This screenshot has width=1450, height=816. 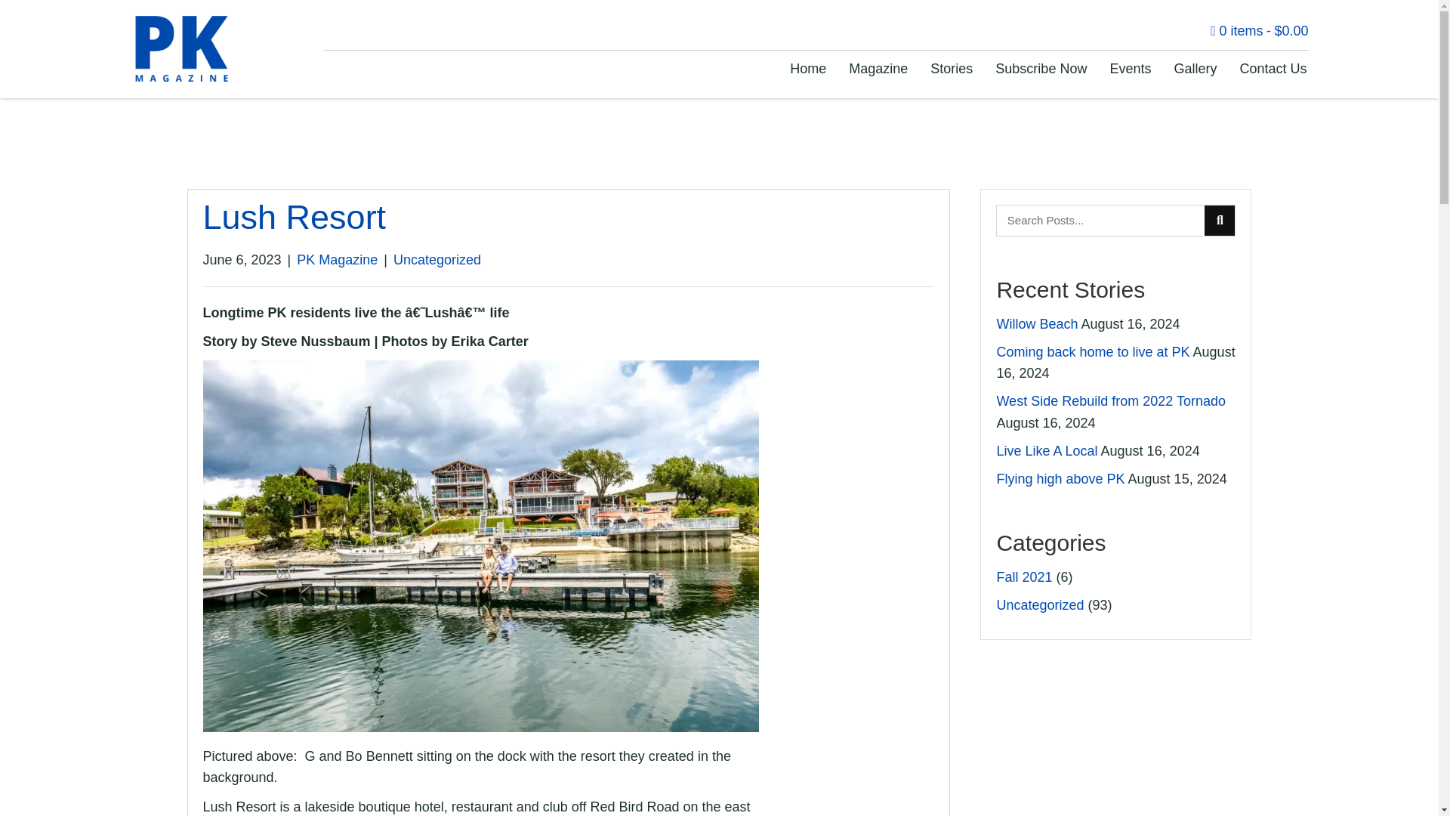 What do you see at coordinates (808, 69) in the screenshot?
I see `Home` at bounding box center [808, 69].